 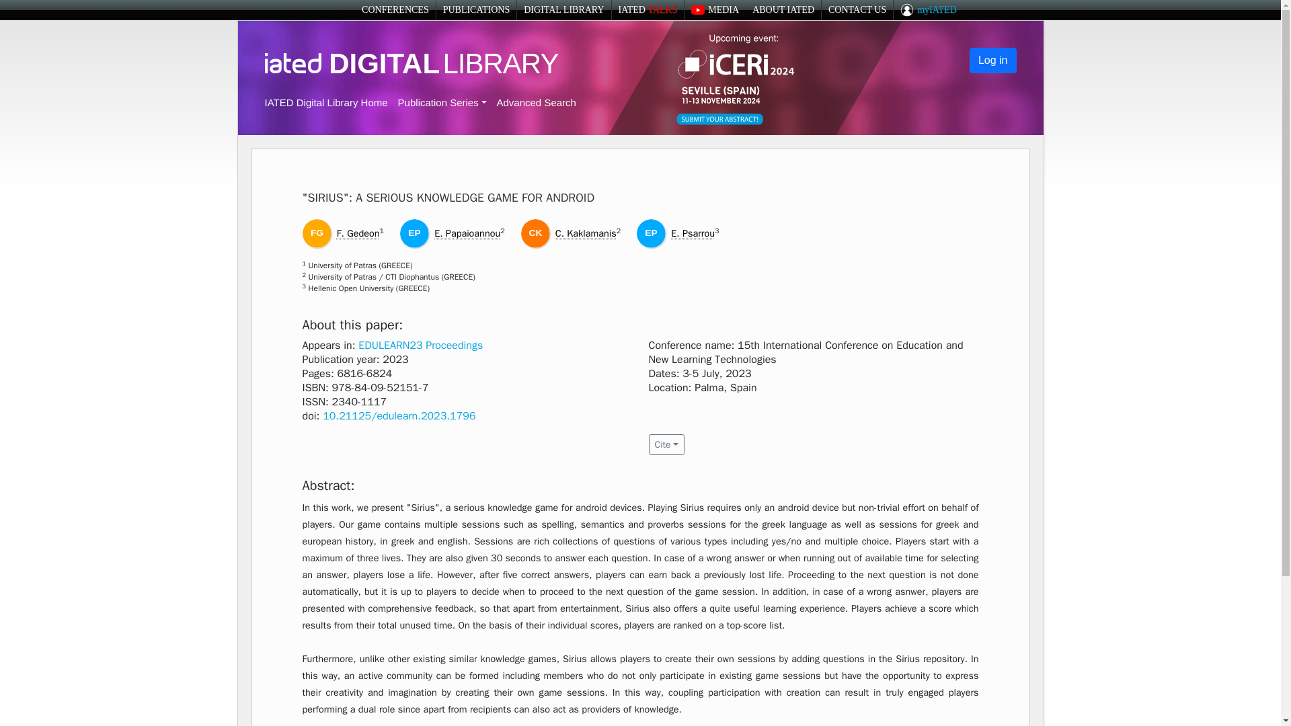 I want to click on EDULEARN23 Proceedings, so click(x=421, y=346).